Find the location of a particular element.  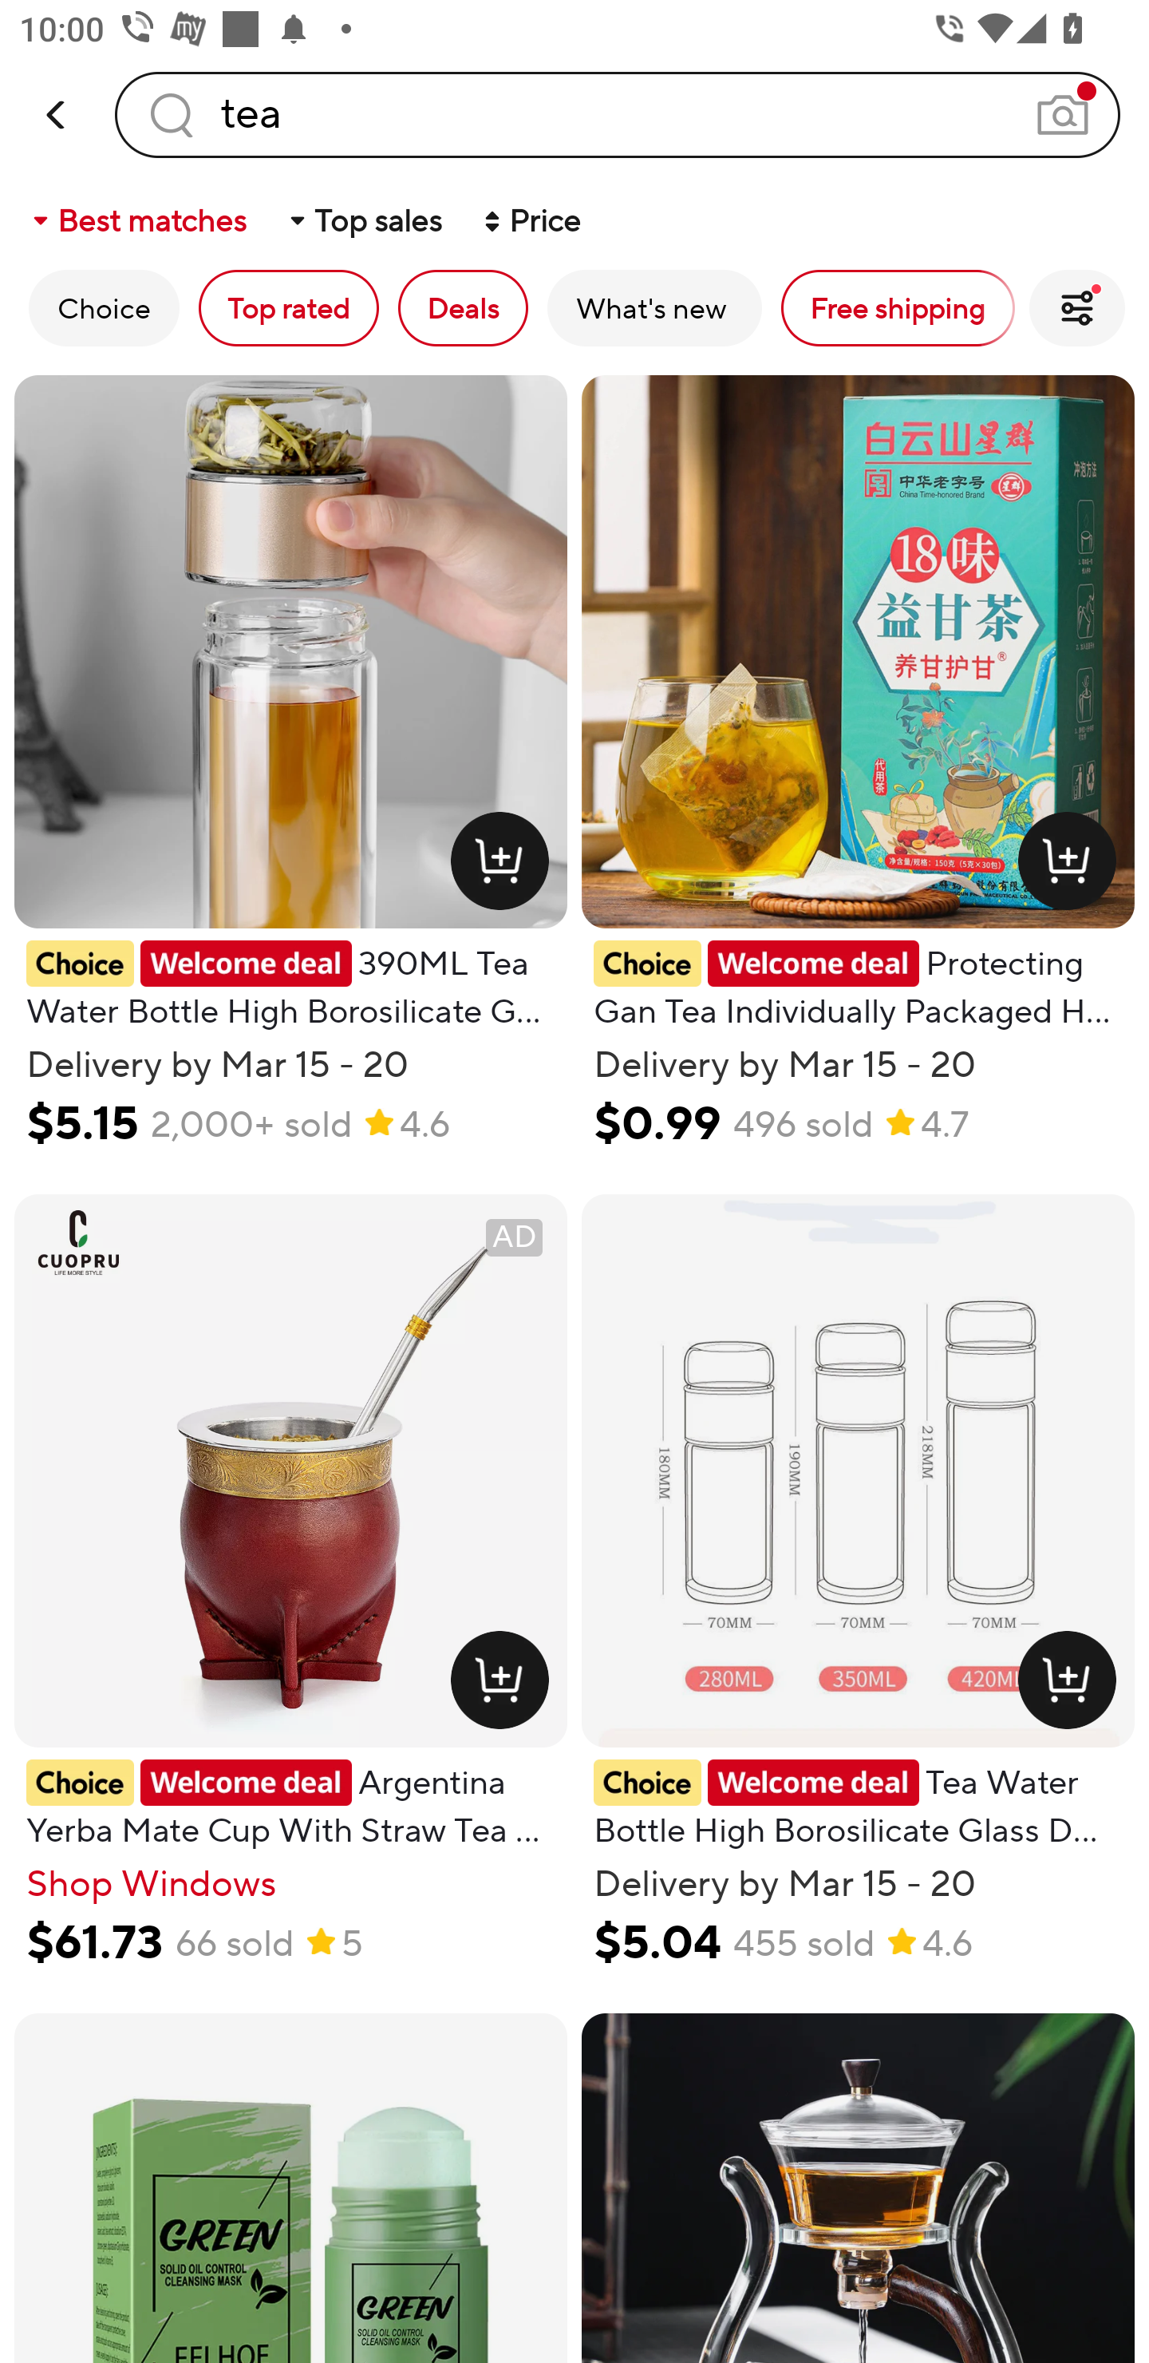

Choice is located at coordinates (104, 308).